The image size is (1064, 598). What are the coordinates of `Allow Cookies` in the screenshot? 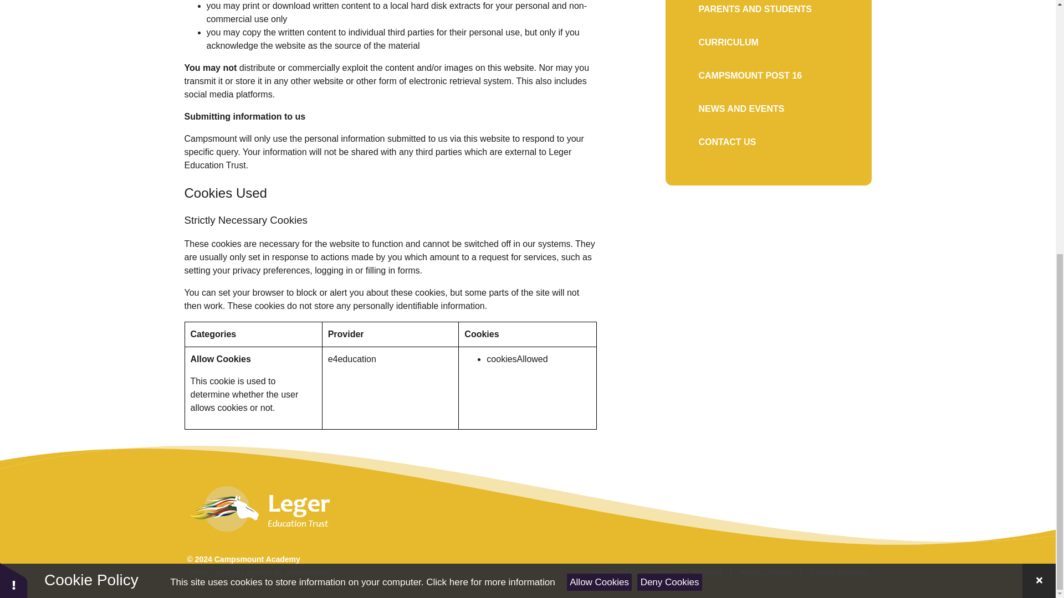 It's located at (600, 144).